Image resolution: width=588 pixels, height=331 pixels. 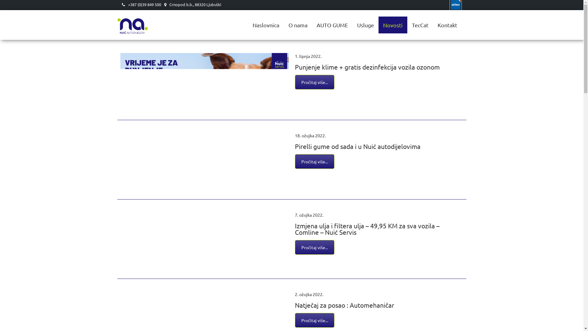 I want to click on TecCat, so click(x=420, y=25).